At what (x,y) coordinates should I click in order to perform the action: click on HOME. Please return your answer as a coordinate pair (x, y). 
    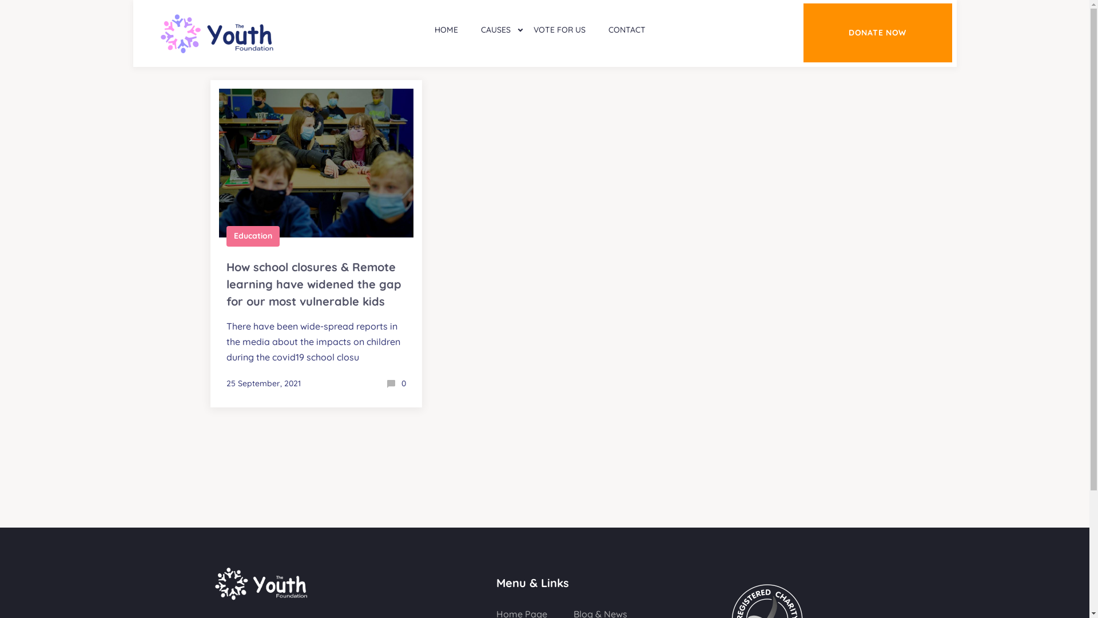
    Looking at the image, I should click on (446, 30).